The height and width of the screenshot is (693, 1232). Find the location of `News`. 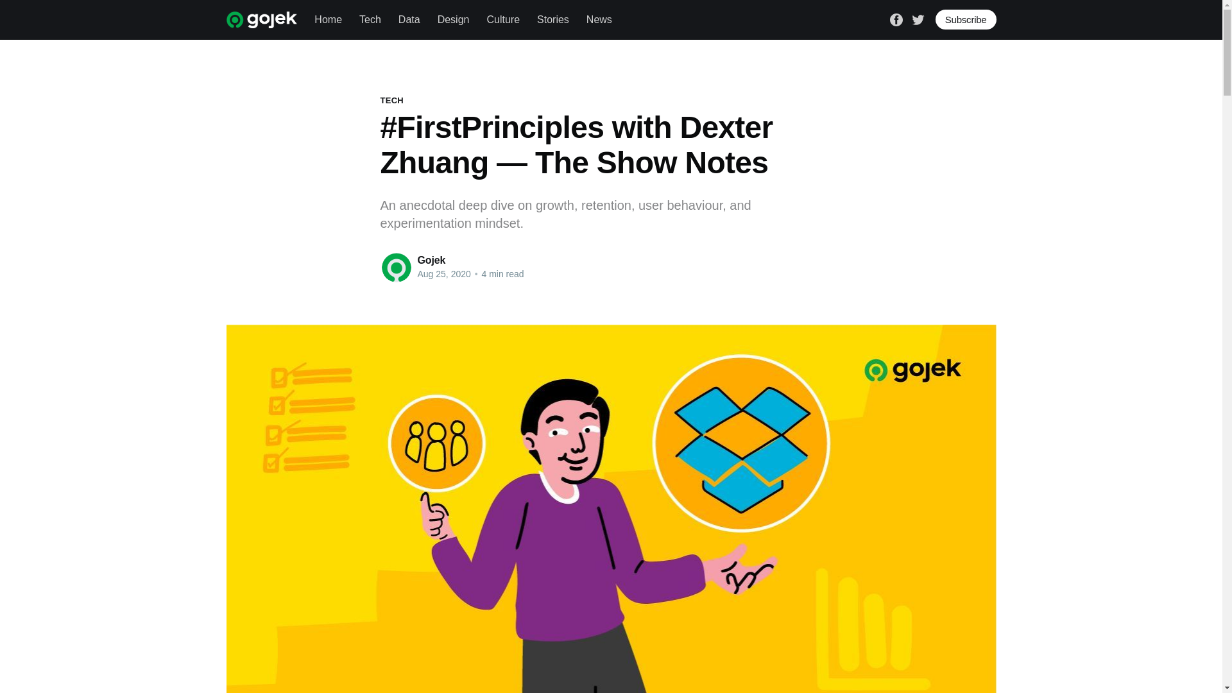

News is located at coordinates (599, 19).